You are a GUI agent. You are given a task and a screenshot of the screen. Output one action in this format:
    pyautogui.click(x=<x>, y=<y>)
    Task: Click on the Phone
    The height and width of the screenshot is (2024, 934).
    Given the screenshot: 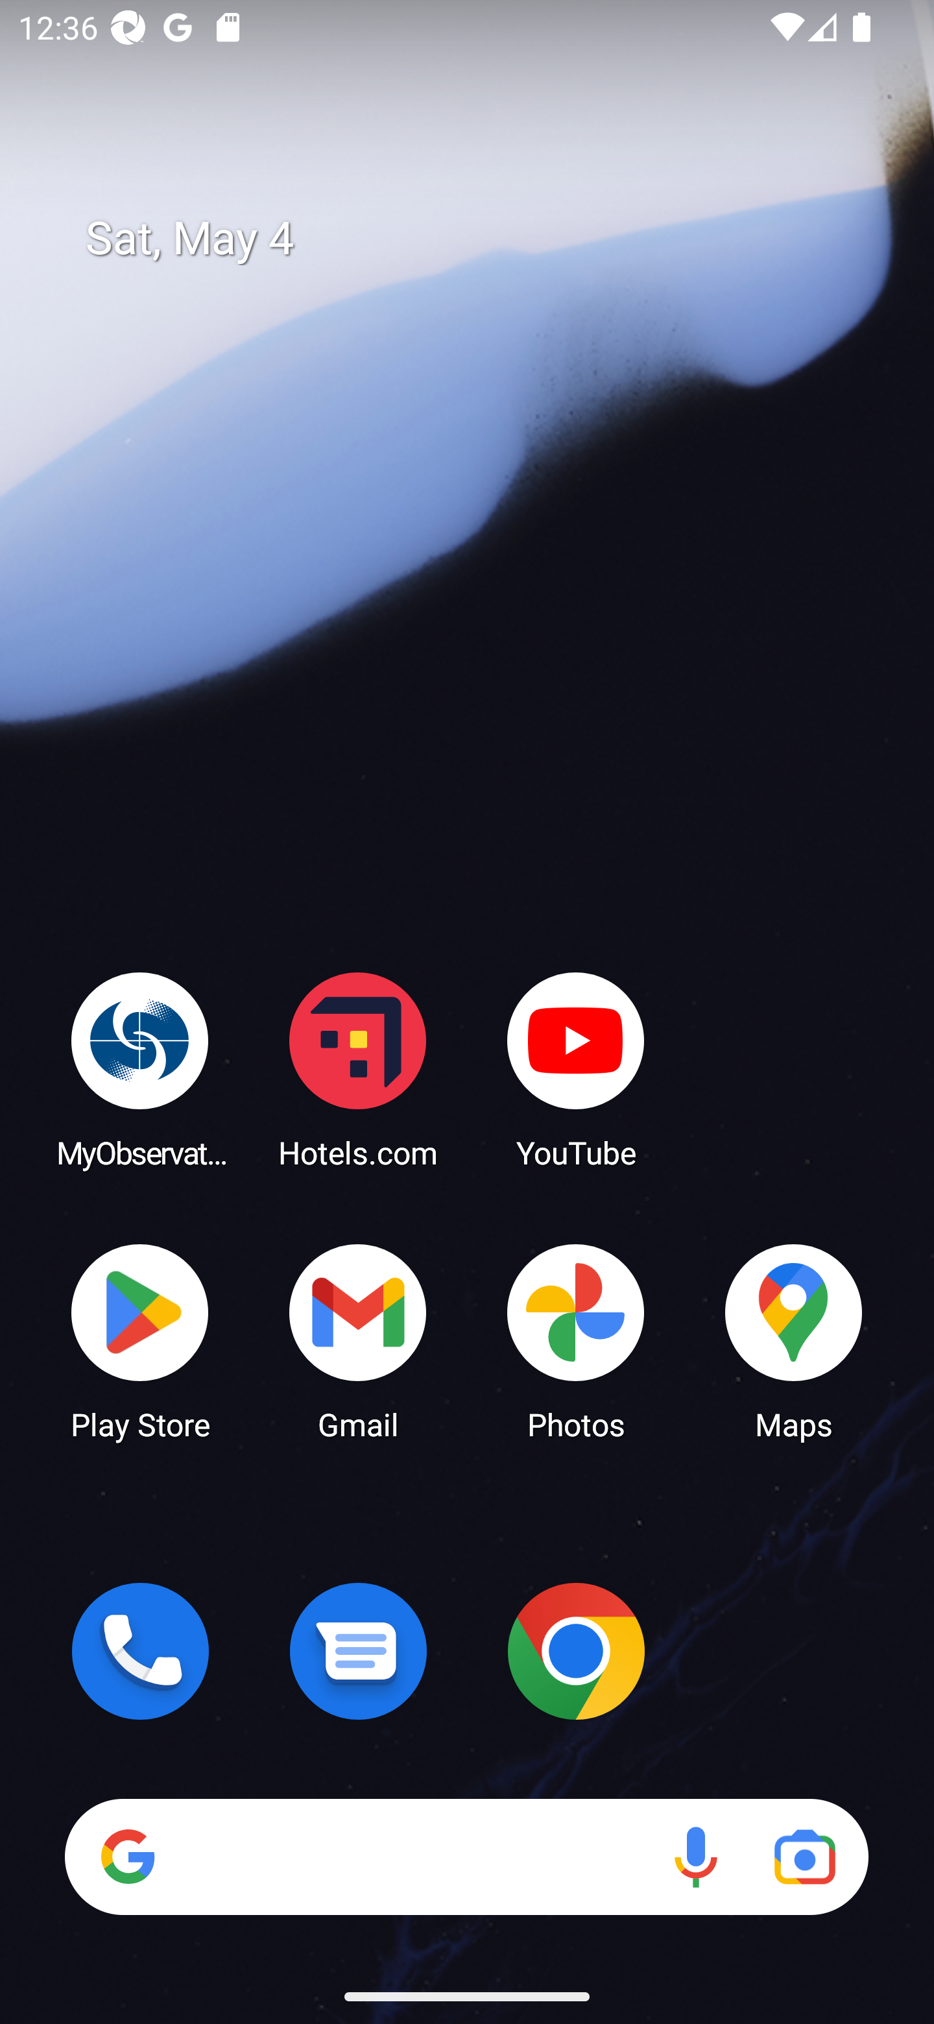 What is the action you would take?
    pyautogui.click(x=140, y=1651)
    